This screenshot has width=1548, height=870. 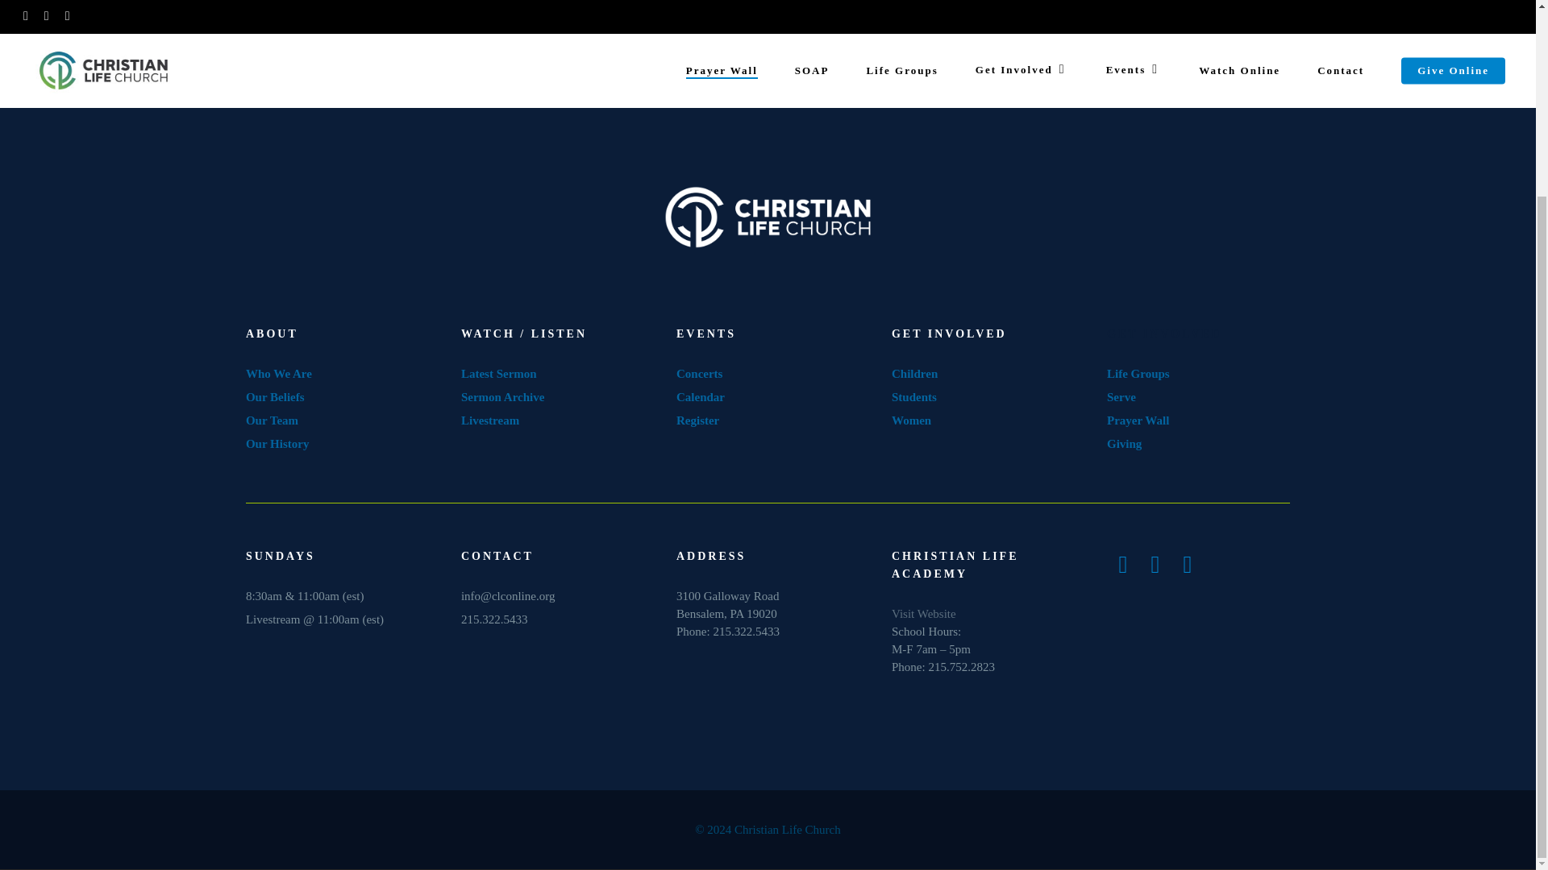 I want to click on Concerts, so click(x=700, y=373).